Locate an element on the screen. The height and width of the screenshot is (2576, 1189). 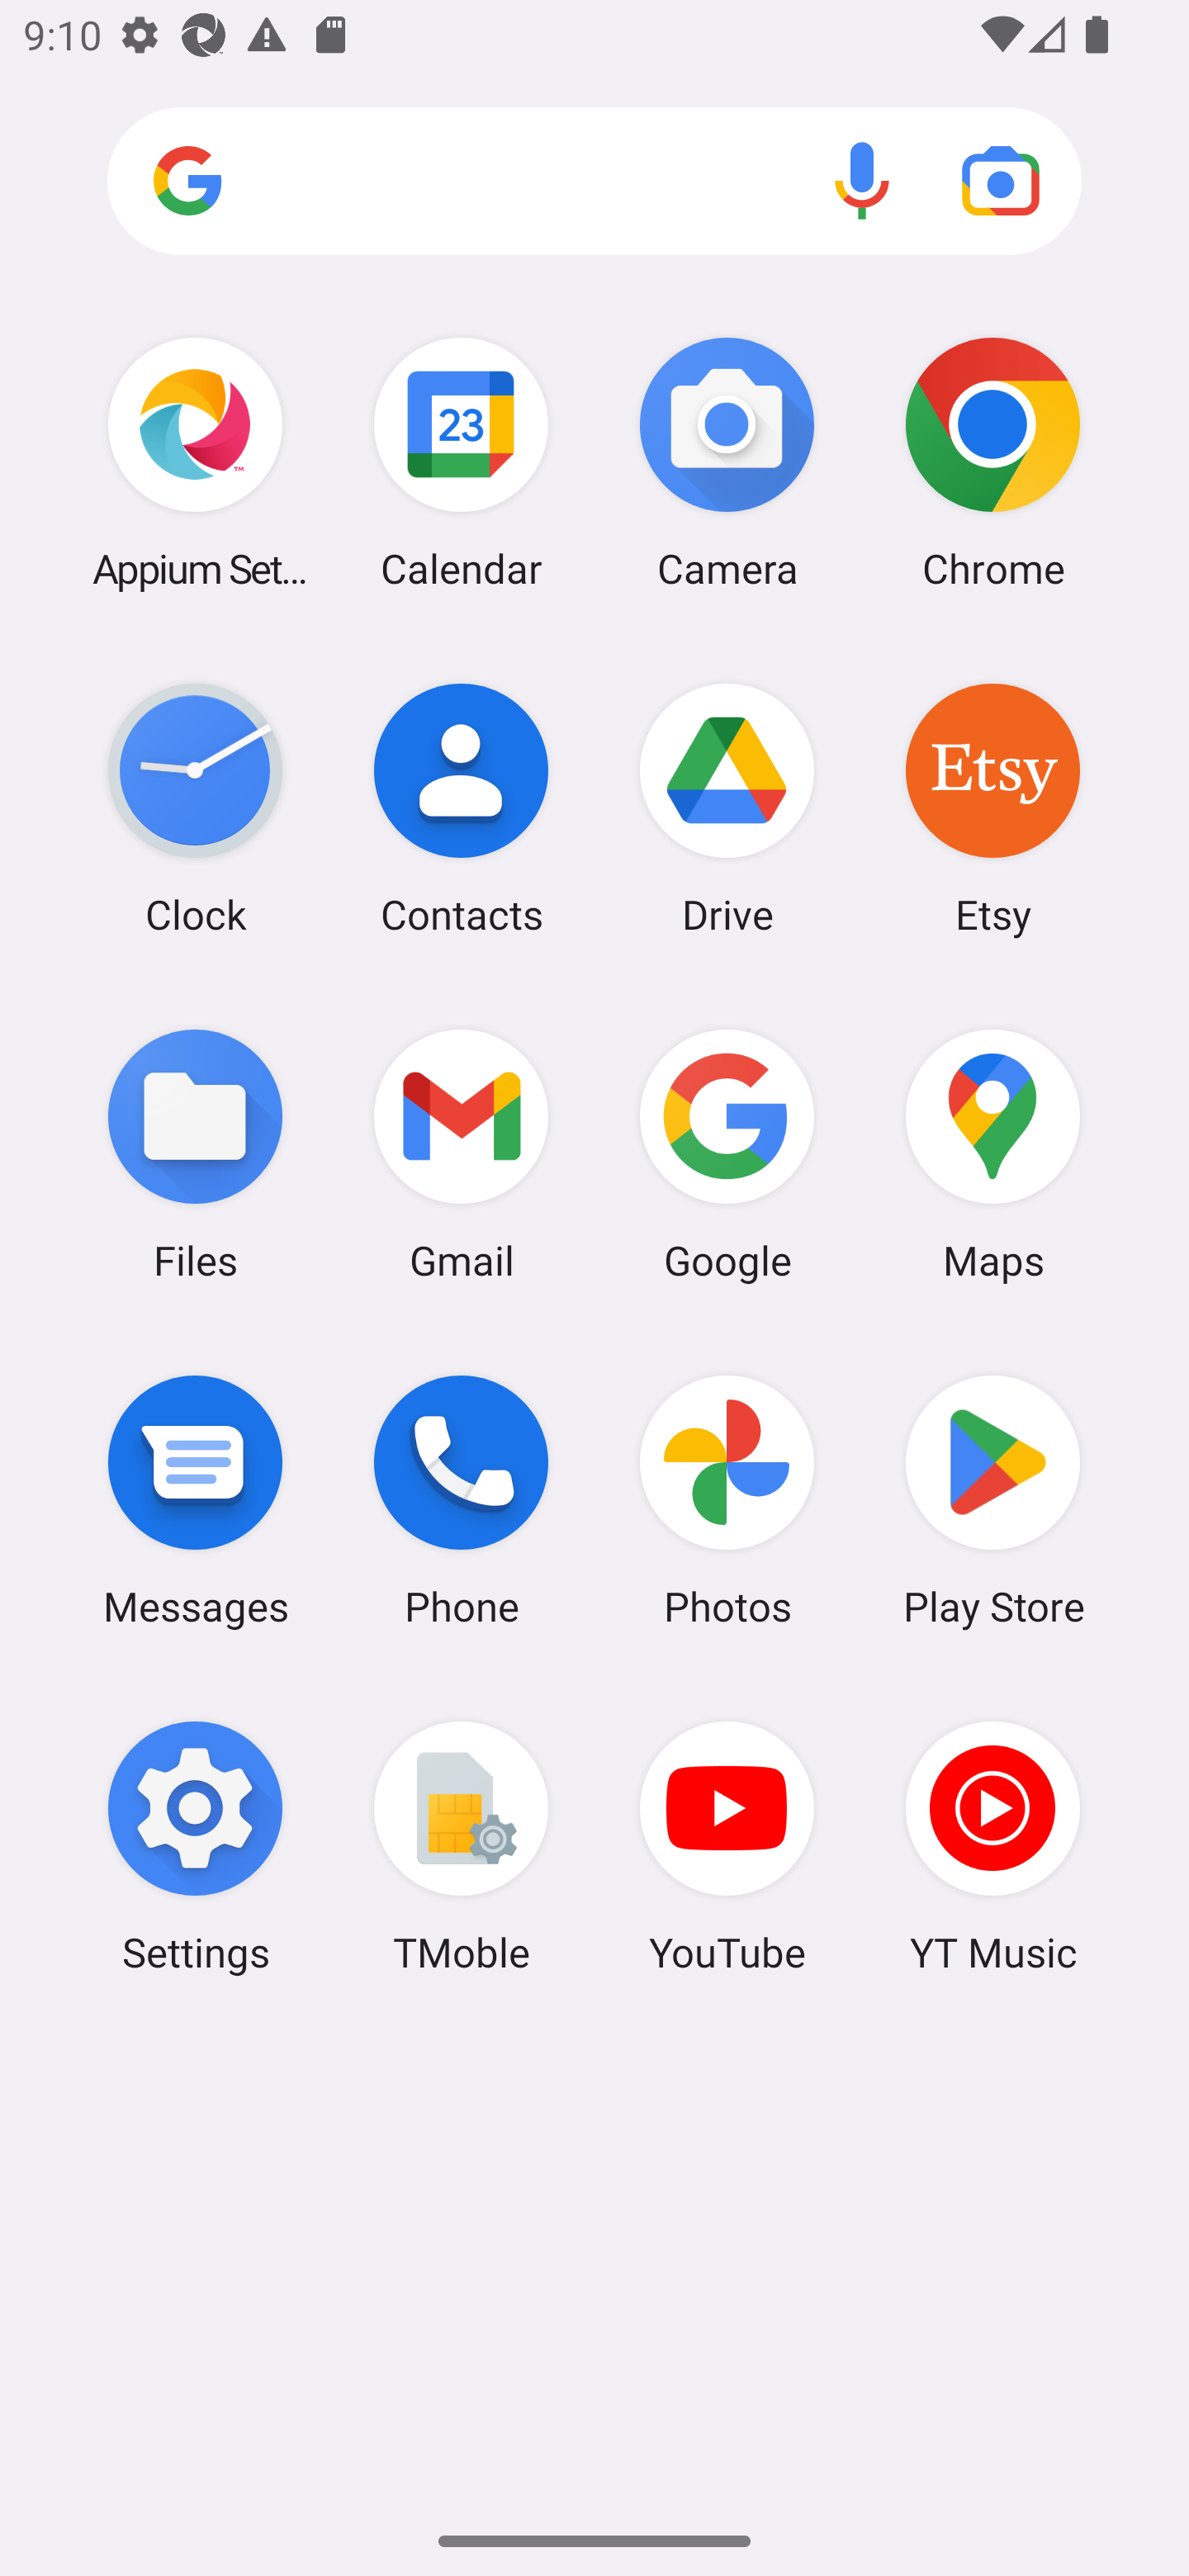
TMoble is located at coordinates (461, 1847).